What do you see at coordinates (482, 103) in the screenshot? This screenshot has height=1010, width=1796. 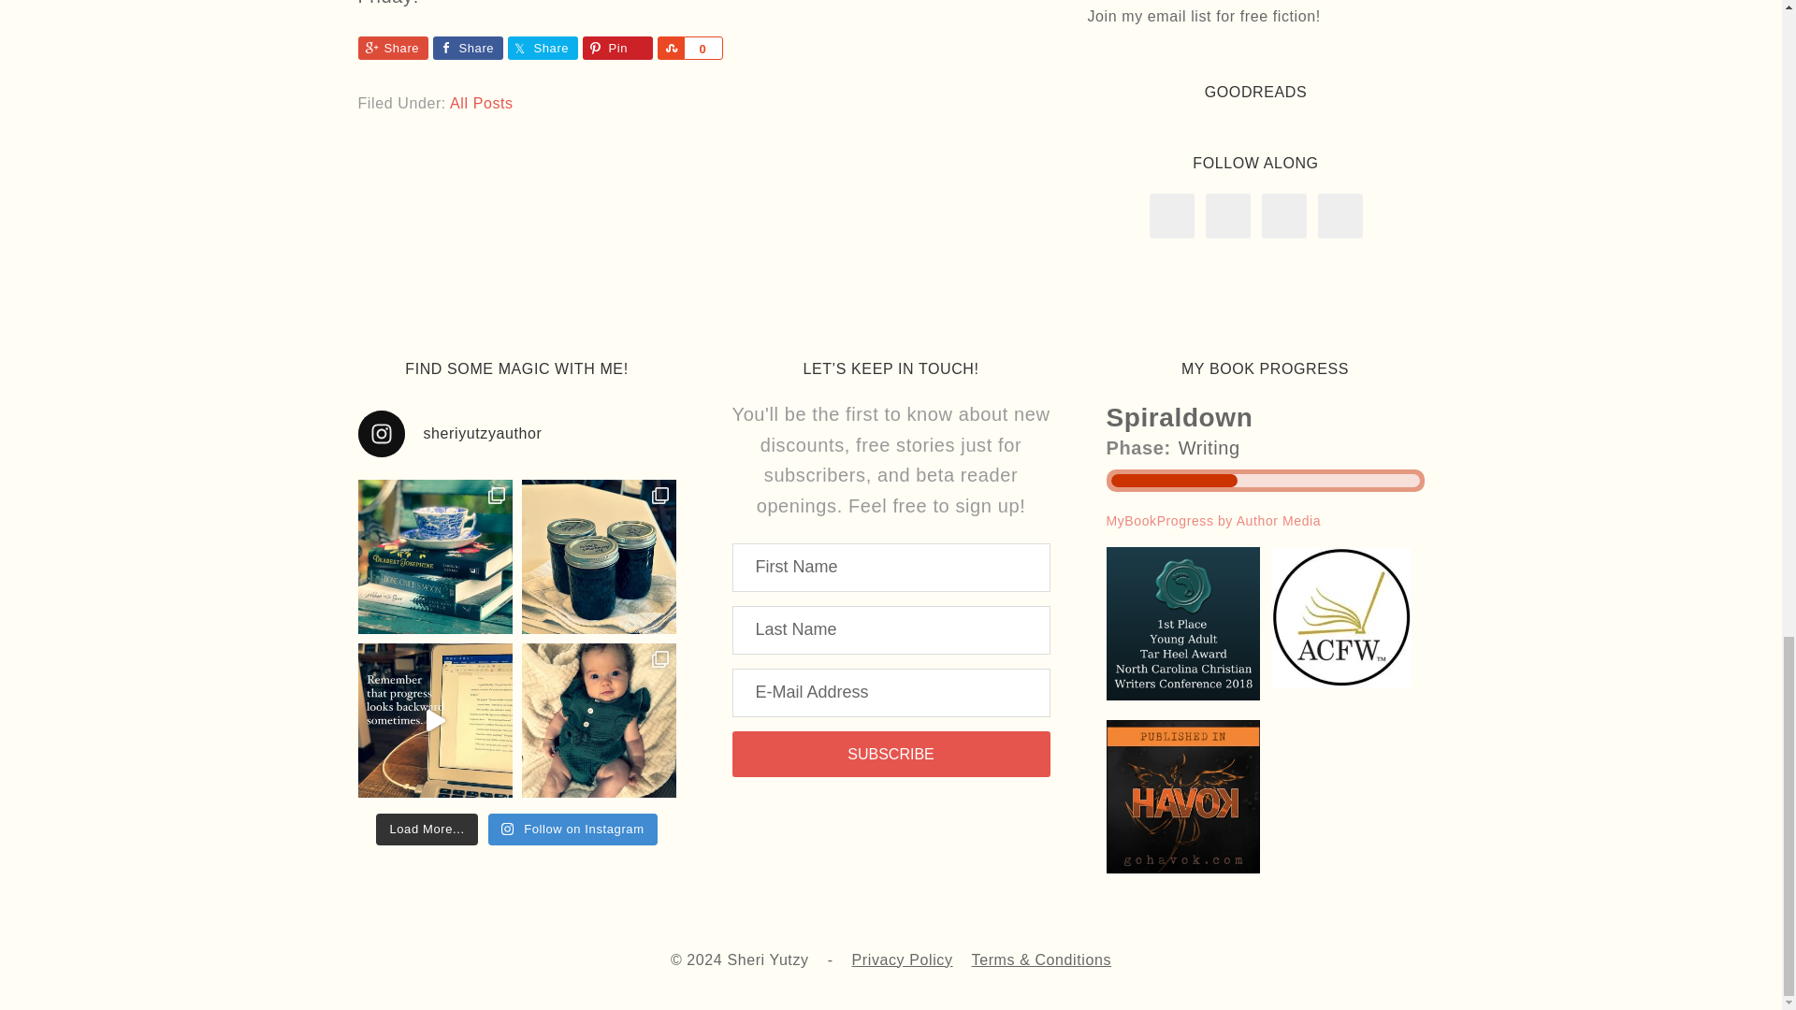 I see `All Posts` at bounding box center [482, 103].